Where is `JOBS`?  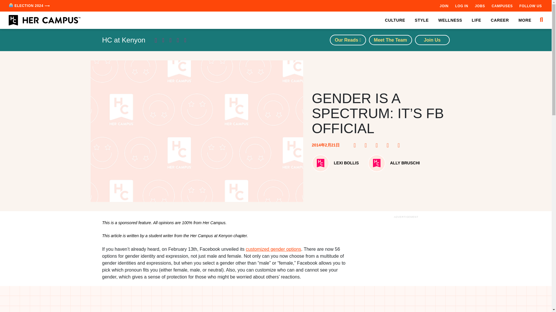
JOBS is located at coordinates (480, 6).